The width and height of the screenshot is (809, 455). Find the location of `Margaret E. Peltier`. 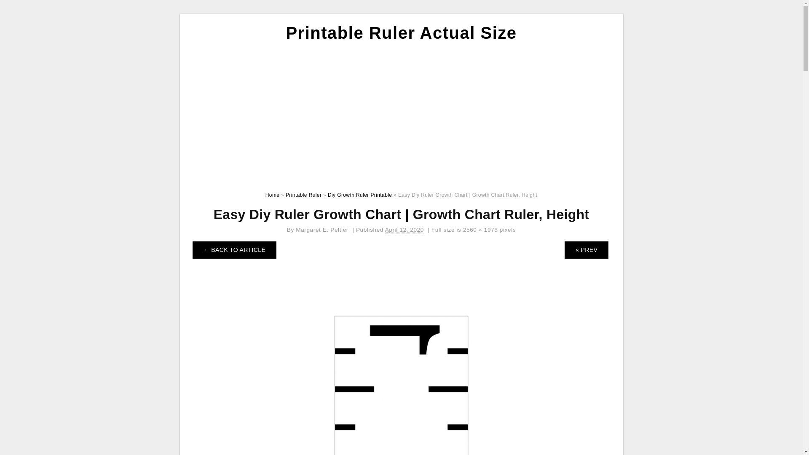

Margaret E. Peltier is located at coordinates (322, 229).